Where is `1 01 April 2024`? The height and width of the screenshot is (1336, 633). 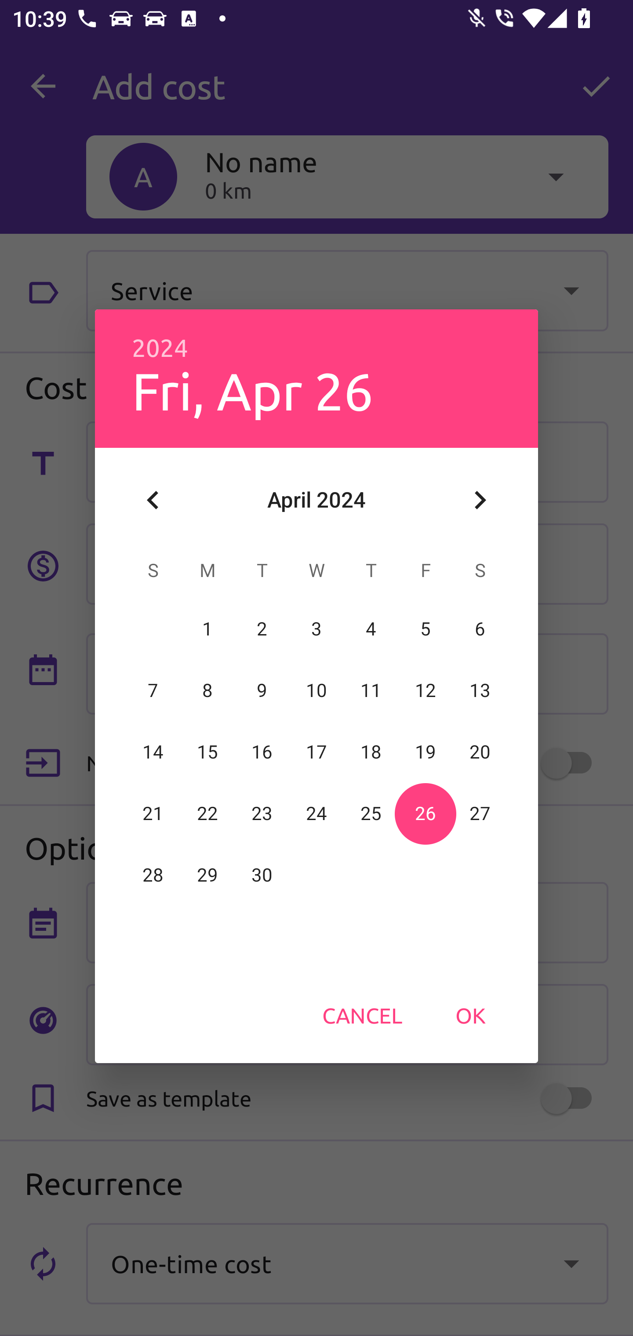 1 01 April 2024 is located at coordinates (207, 629).